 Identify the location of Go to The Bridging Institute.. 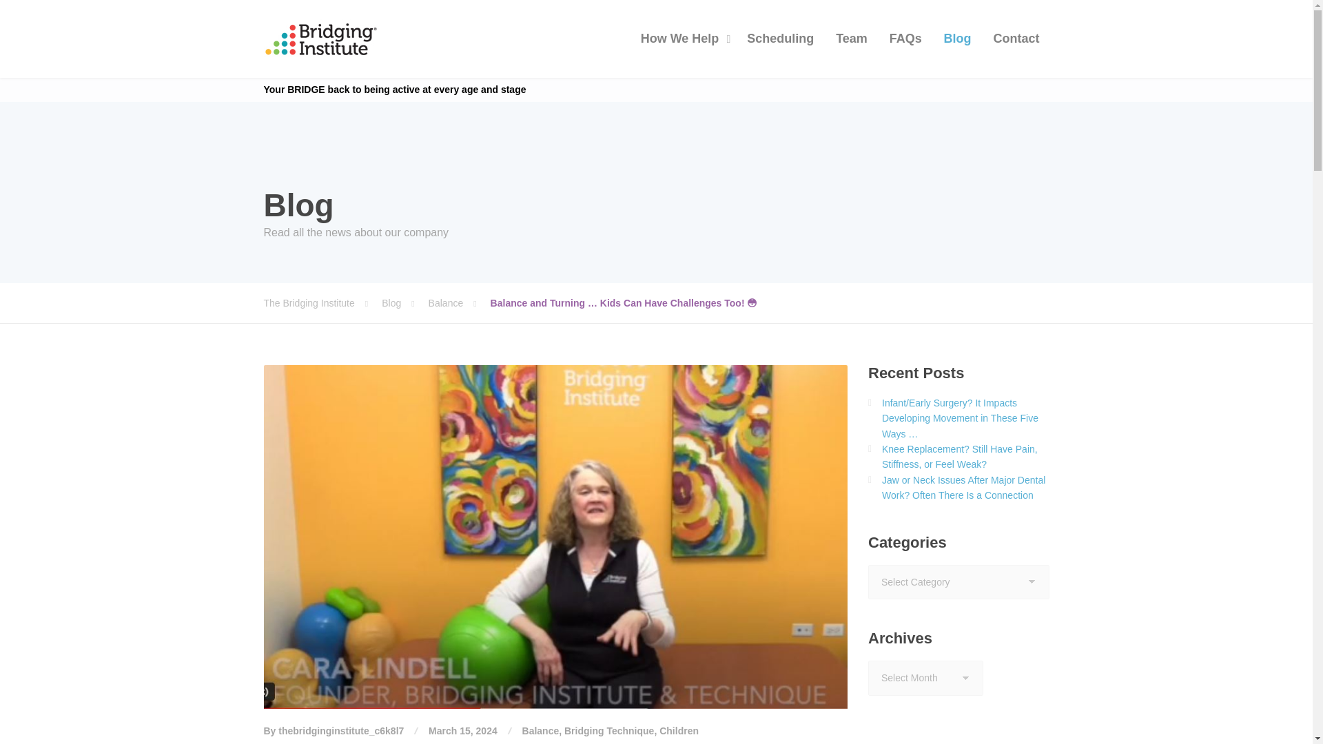
(322, 303).